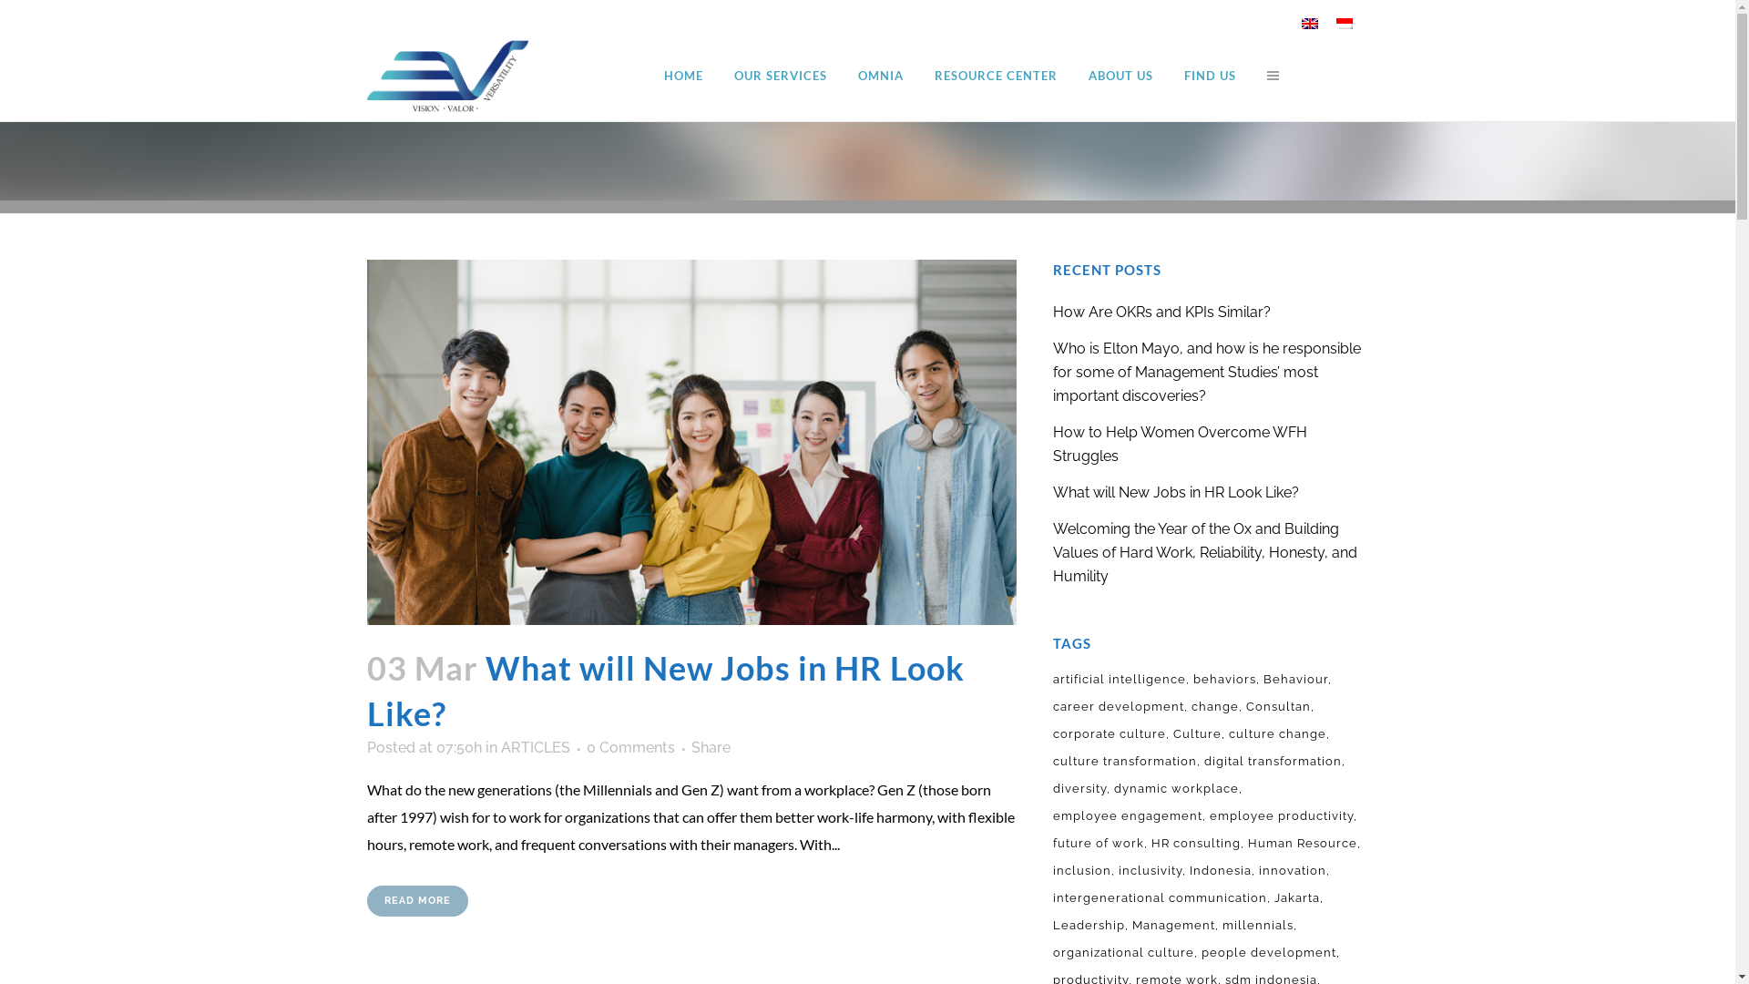  Describe the element at coordinates (1294, 871) in the screenshot. I see `innovation` at that location.